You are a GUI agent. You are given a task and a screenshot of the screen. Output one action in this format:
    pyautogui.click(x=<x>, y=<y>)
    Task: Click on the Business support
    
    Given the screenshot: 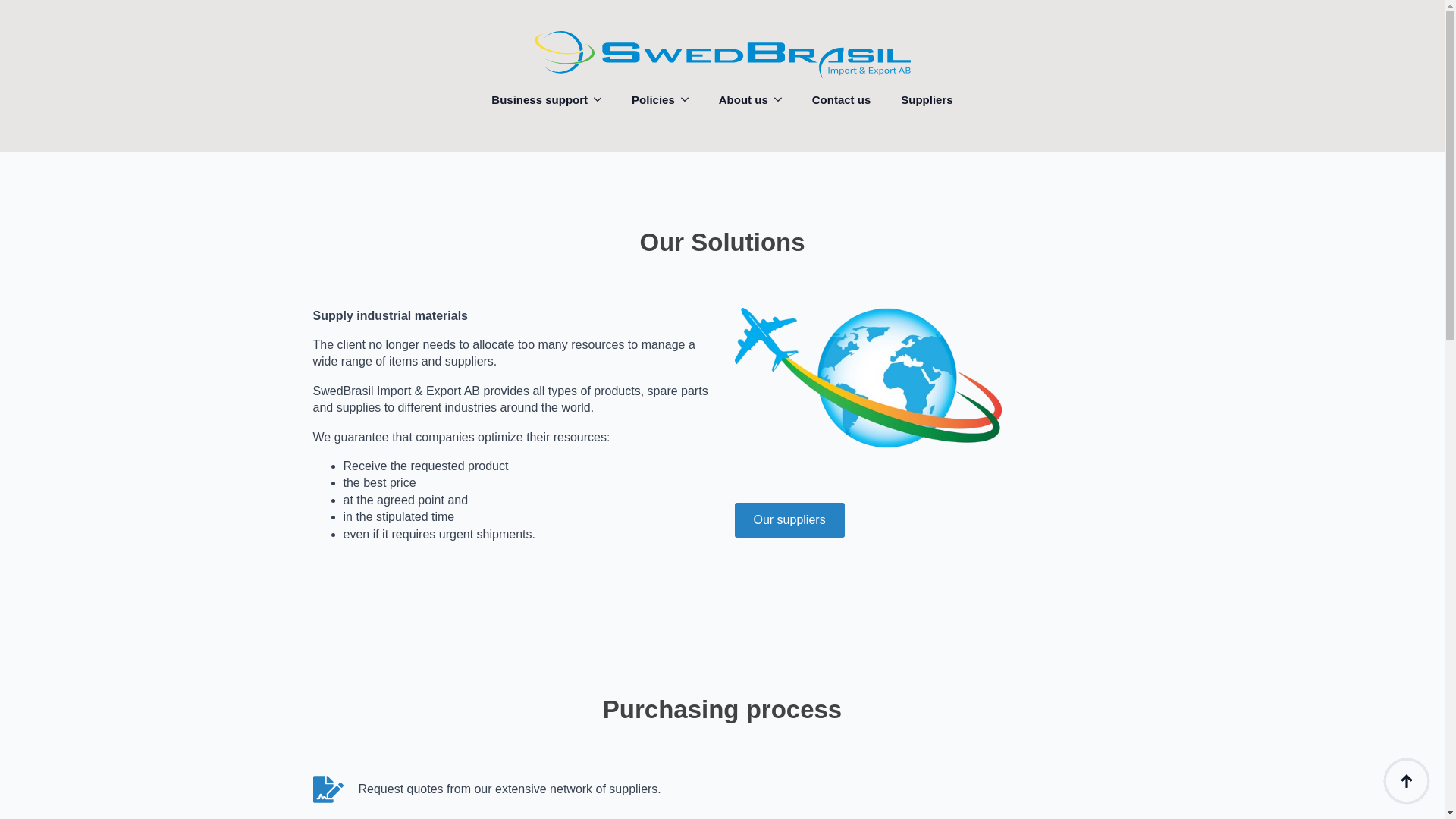 What is the action you would take?
    pyautogui.click(x=532, y=99)
    